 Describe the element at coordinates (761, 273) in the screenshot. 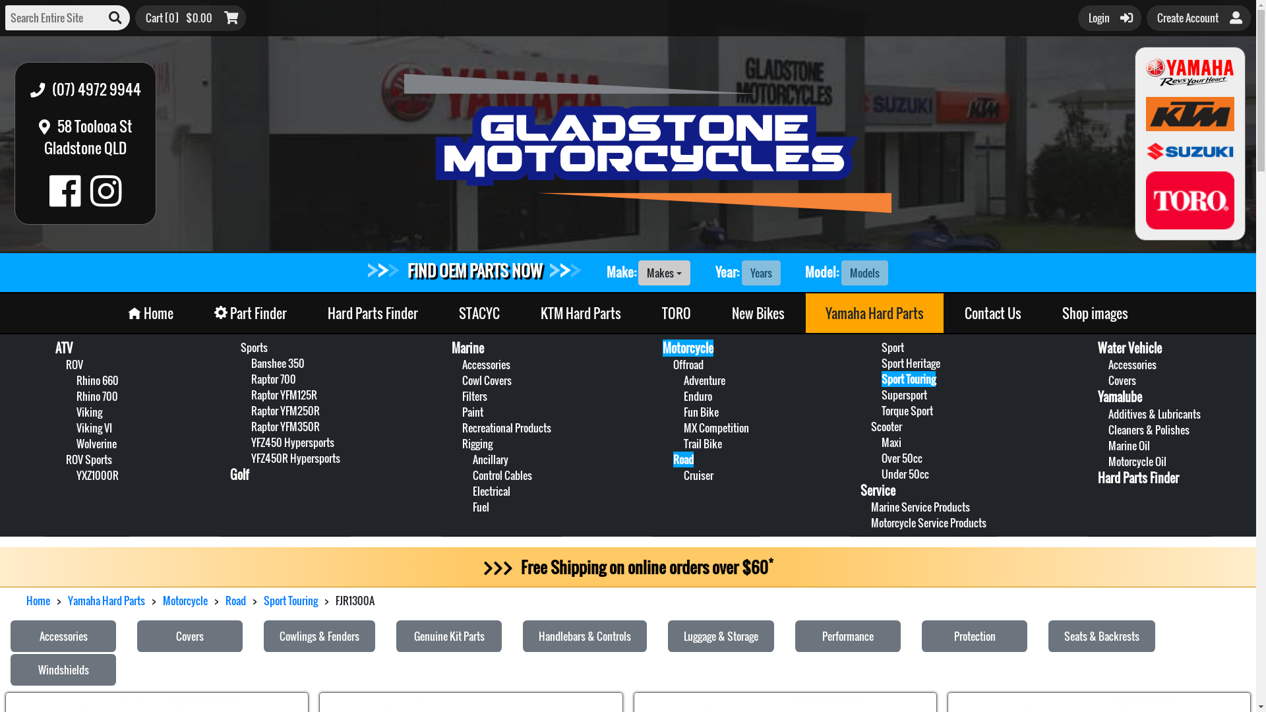

I see `Years` at that location.